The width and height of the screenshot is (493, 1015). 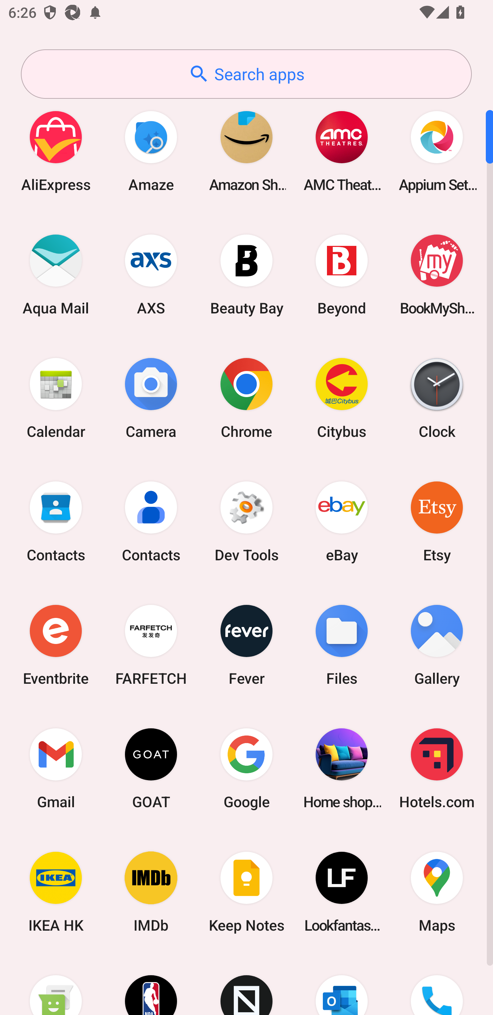 I want to click on GOAT, so click(x=151, y=768).